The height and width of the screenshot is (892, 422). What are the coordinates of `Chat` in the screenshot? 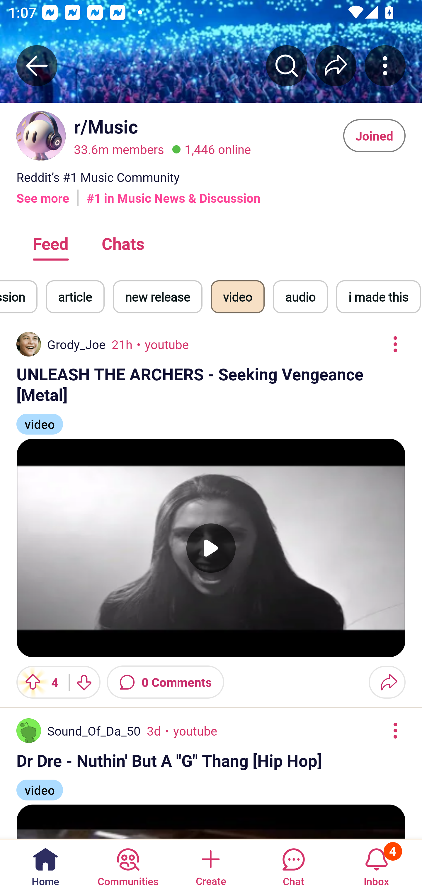 It's located at (293, 865).